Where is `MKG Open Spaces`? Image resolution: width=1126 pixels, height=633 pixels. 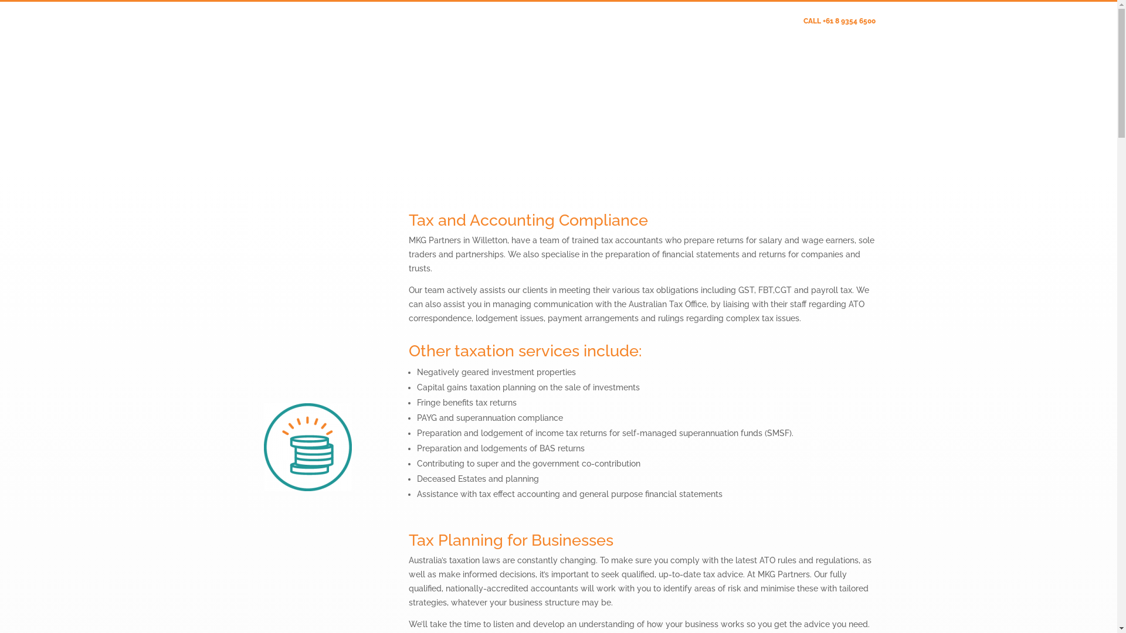
MKG Open Spaces is located at coordinates (659, 58).